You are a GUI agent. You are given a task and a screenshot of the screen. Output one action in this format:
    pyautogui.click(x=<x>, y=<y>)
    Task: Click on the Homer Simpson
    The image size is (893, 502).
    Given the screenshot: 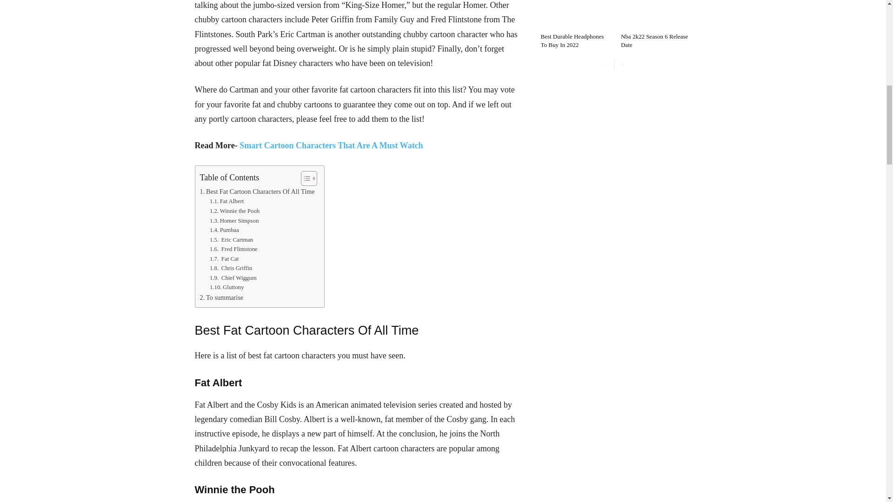 What is the action you would take?
    pyautogui.click(x=234, y=221)
    